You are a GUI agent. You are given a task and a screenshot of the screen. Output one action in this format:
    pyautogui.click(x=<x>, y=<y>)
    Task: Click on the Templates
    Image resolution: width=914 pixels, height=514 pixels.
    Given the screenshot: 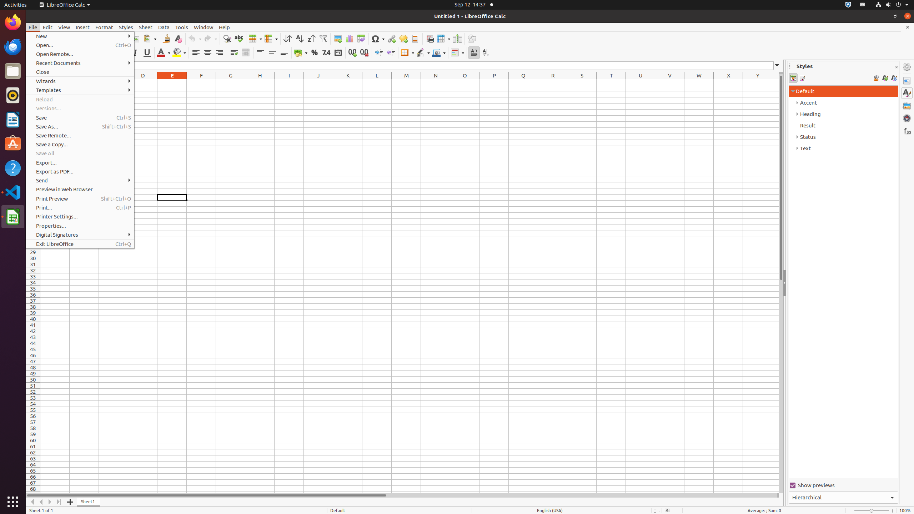 What is the action you would take?
    pyautogui.click(x=80, y=90)
    